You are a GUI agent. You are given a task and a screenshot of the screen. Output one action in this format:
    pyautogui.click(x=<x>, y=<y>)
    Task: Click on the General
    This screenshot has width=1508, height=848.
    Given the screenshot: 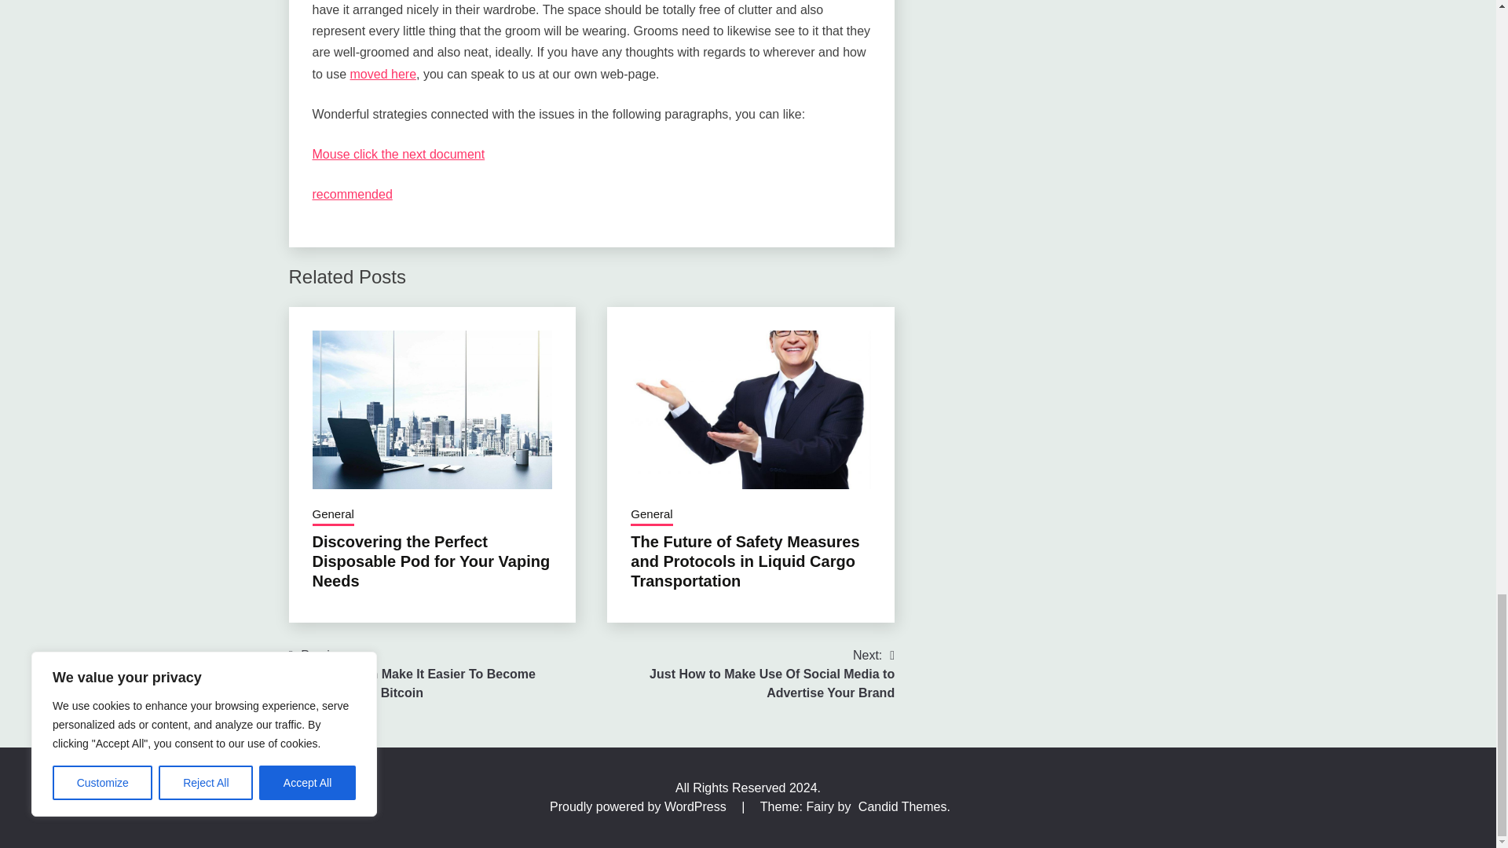 What is the action you would take?
    pyautogui.click(x=333, y=515)
    